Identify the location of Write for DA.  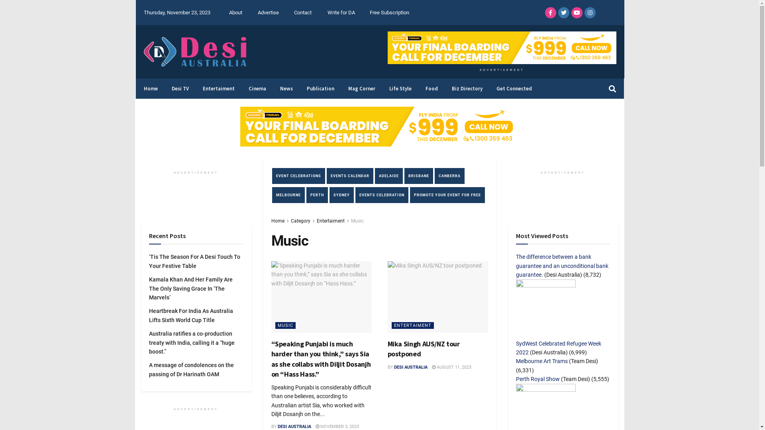
(341, 12).